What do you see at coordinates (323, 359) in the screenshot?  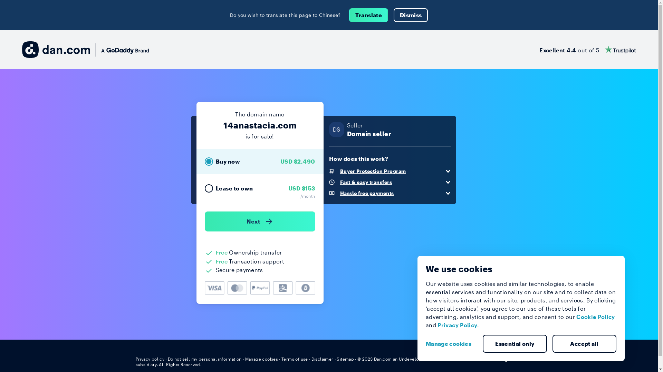 I see `Disclaimer` at bounding box center [323, 359].